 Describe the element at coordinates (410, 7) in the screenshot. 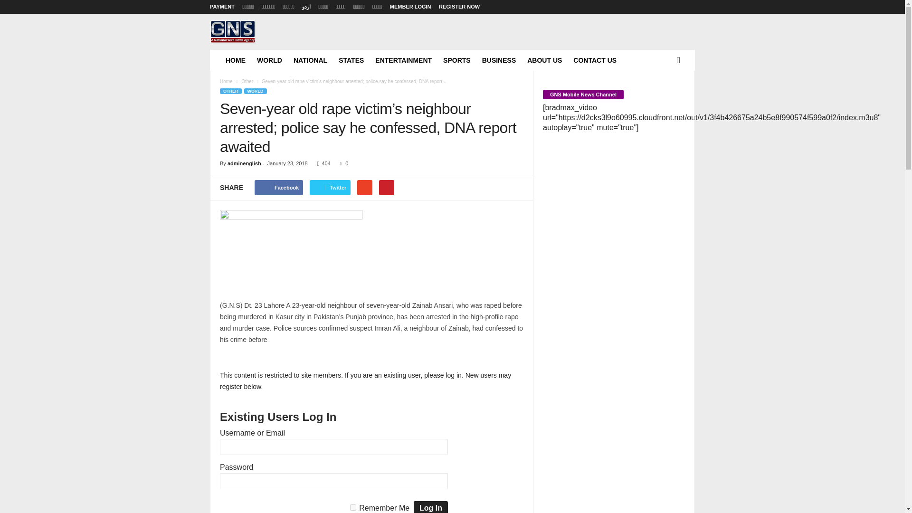

I see `MEMBER LOGIN` at that location.